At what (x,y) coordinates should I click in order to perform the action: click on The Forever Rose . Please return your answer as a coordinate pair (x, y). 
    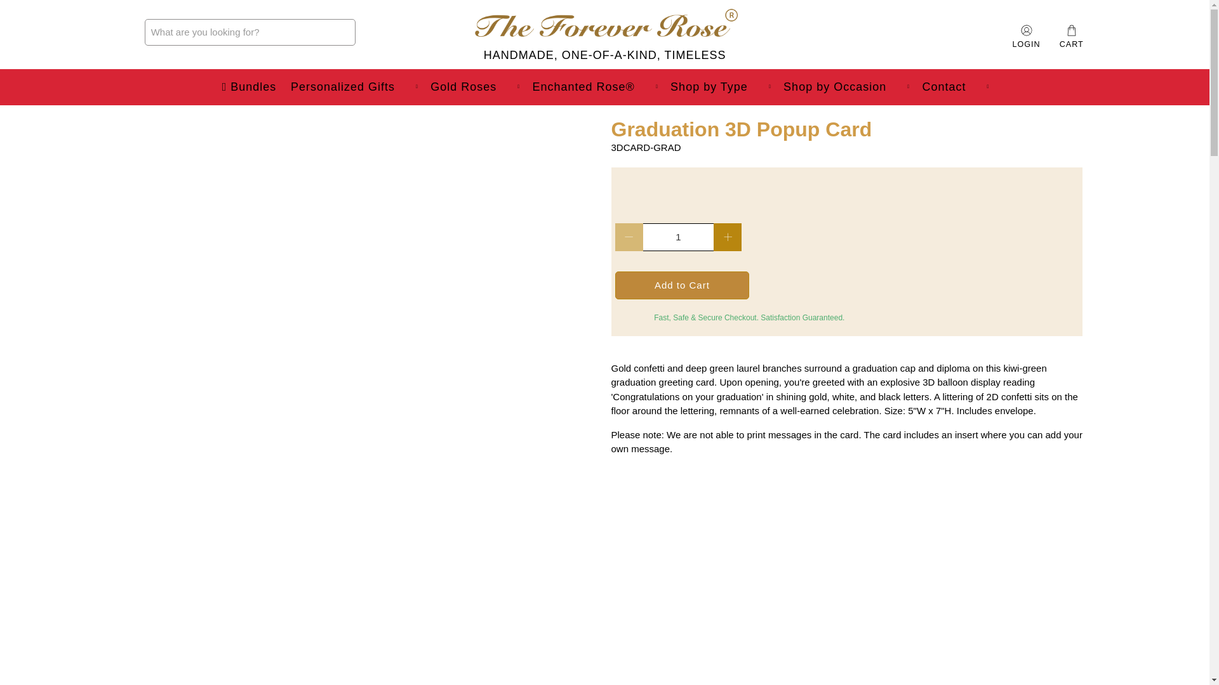
    Looking at the image, I should click on (604, 32).